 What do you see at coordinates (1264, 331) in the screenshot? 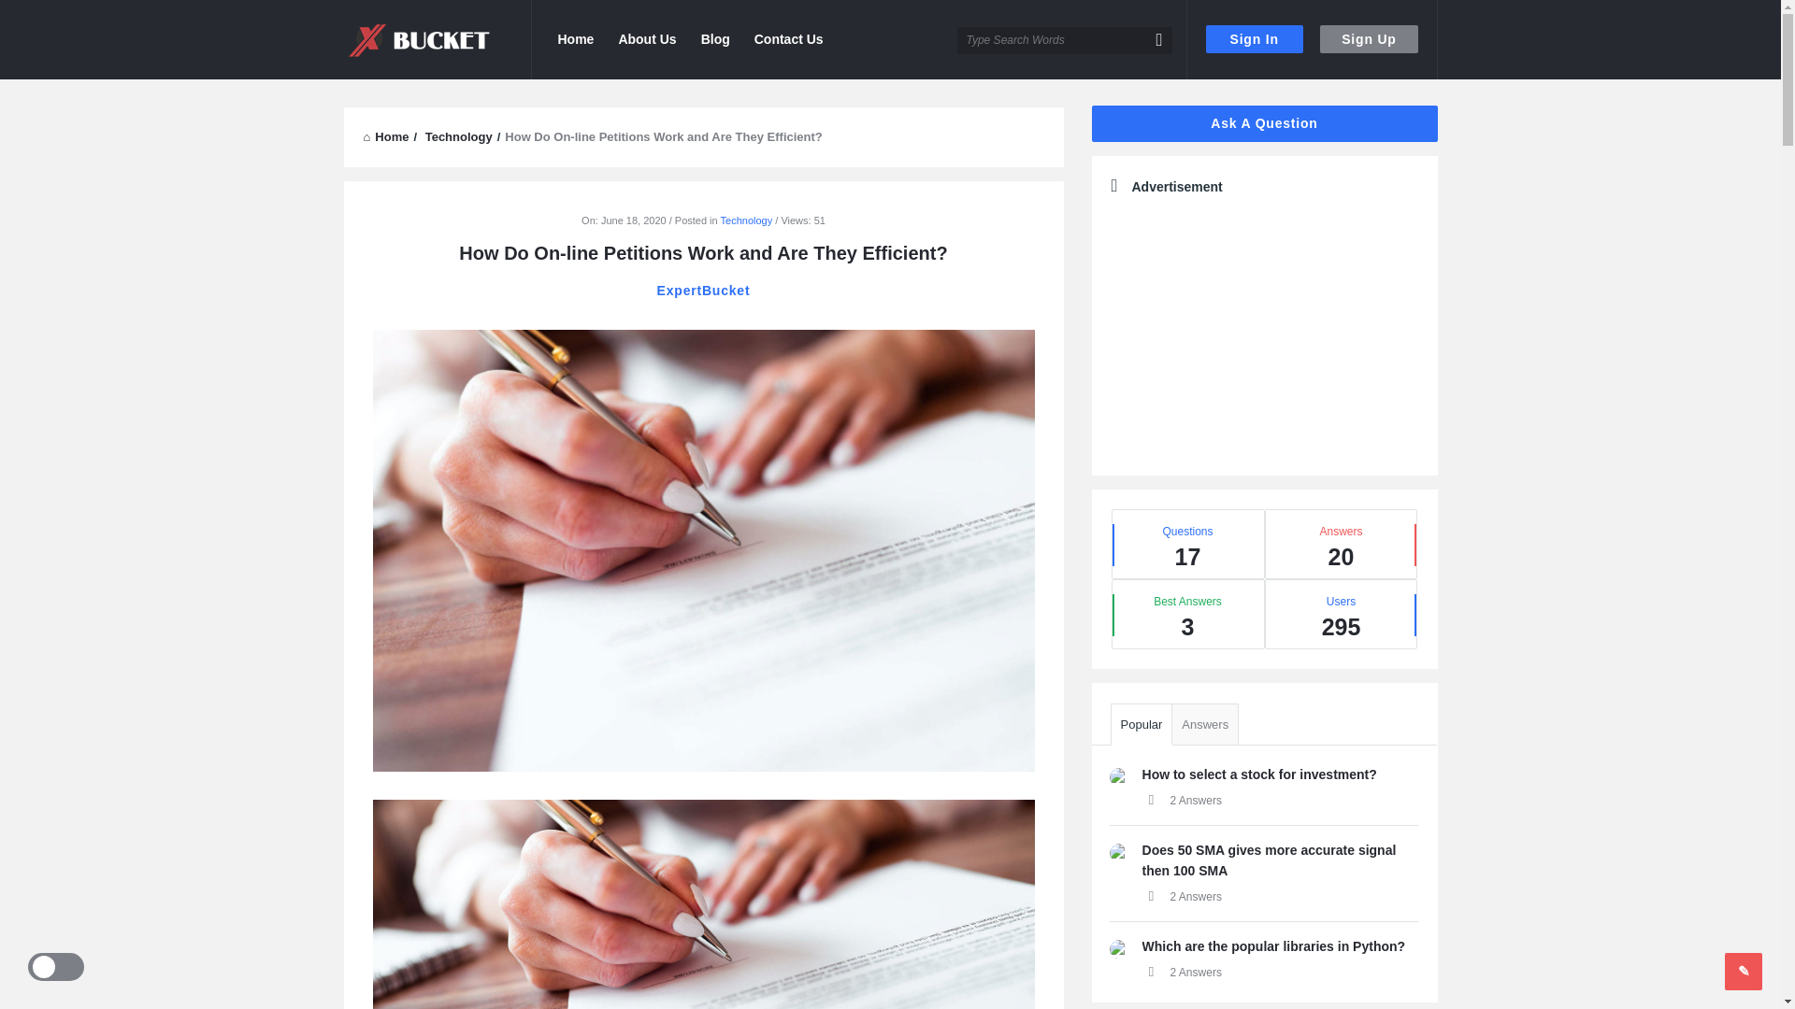
I see `Advertisement` at bounding box center [1264, 331].